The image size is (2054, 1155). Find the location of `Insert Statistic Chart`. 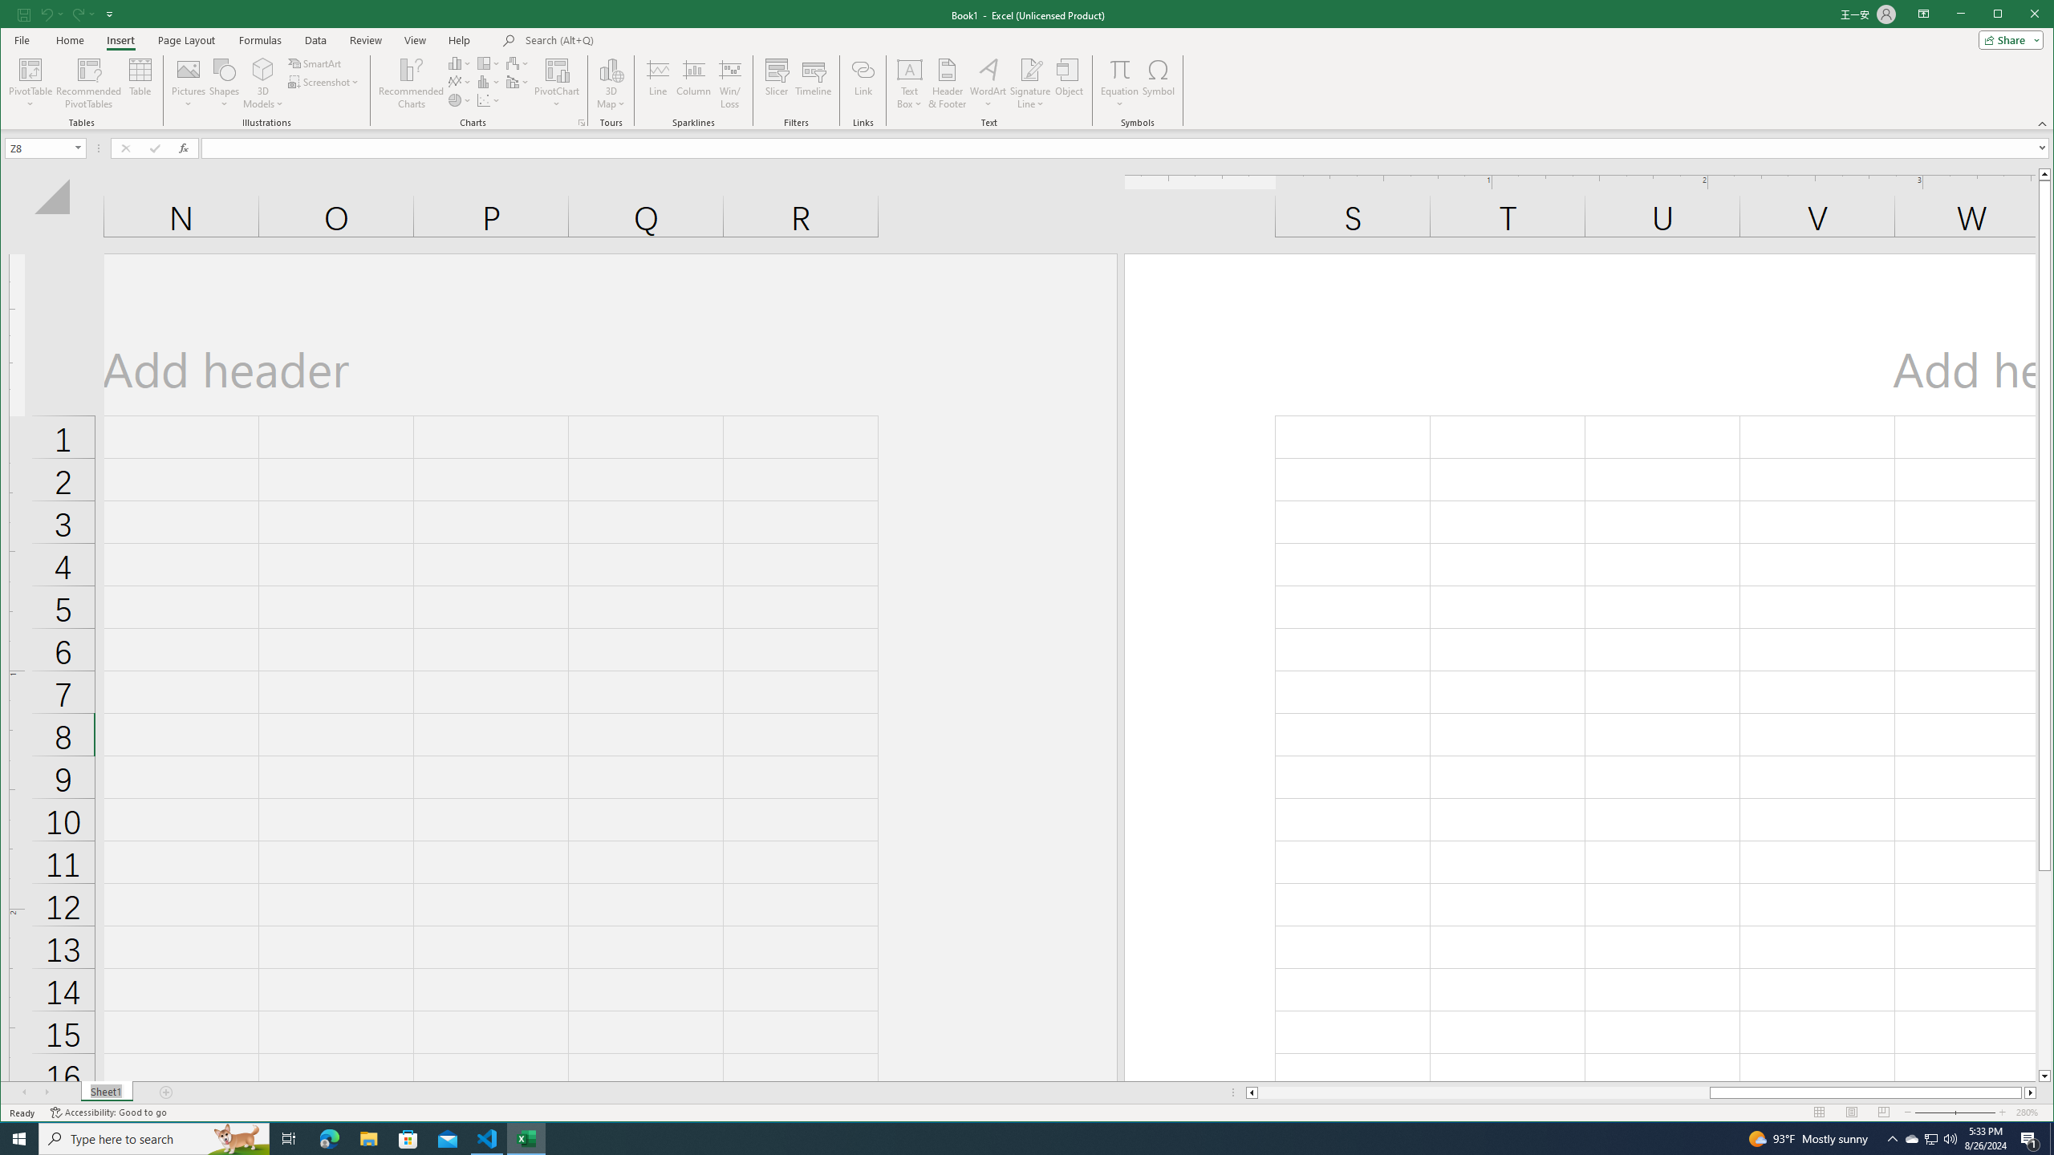

Insert Statistic Chart is located at coordinates (489, 82).